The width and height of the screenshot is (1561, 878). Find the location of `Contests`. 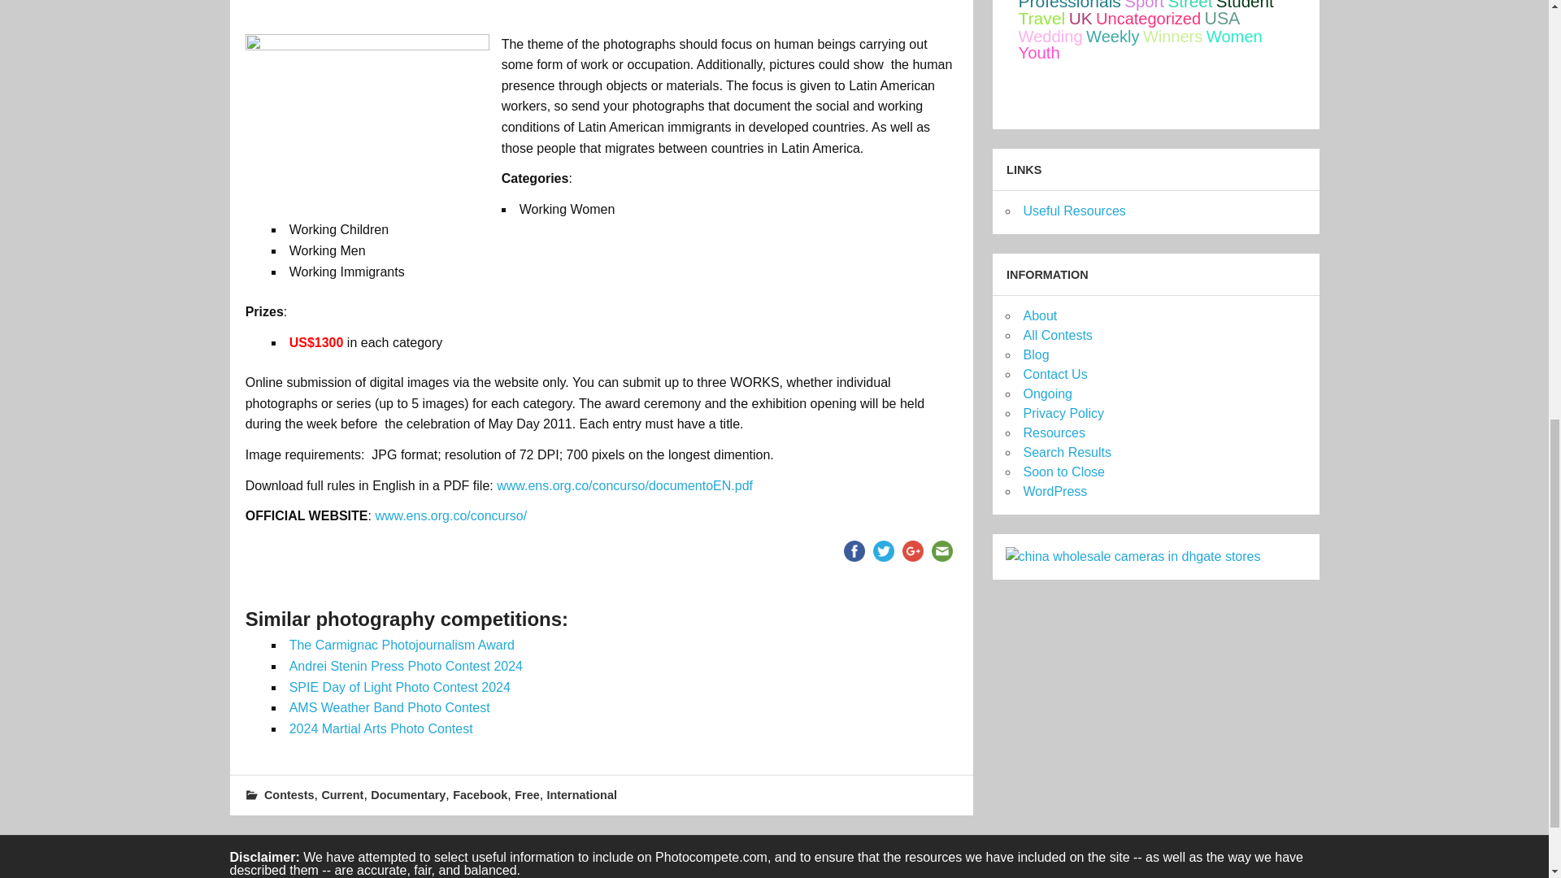

Contests is located at coordinates (289, 795).